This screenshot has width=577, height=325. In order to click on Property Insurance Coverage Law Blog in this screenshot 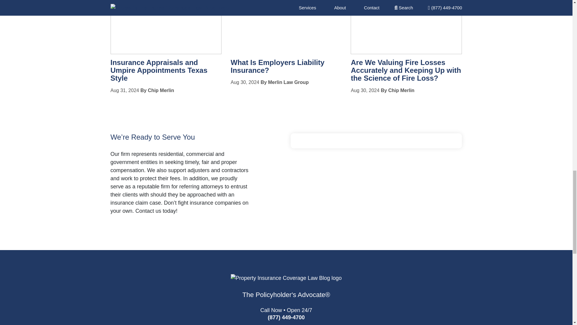, I will do `click(286, 289)`.